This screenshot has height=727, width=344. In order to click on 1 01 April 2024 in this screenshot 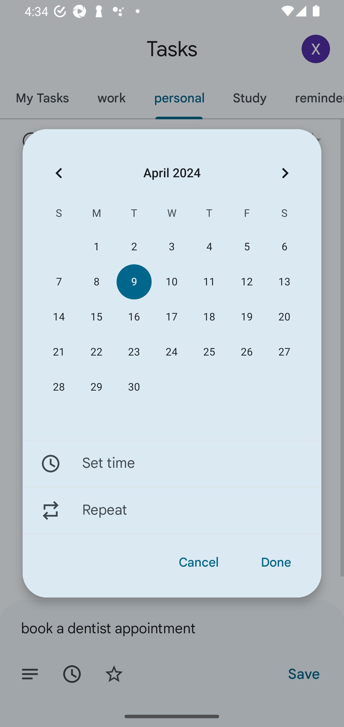, I will do `click(96, 247)`.